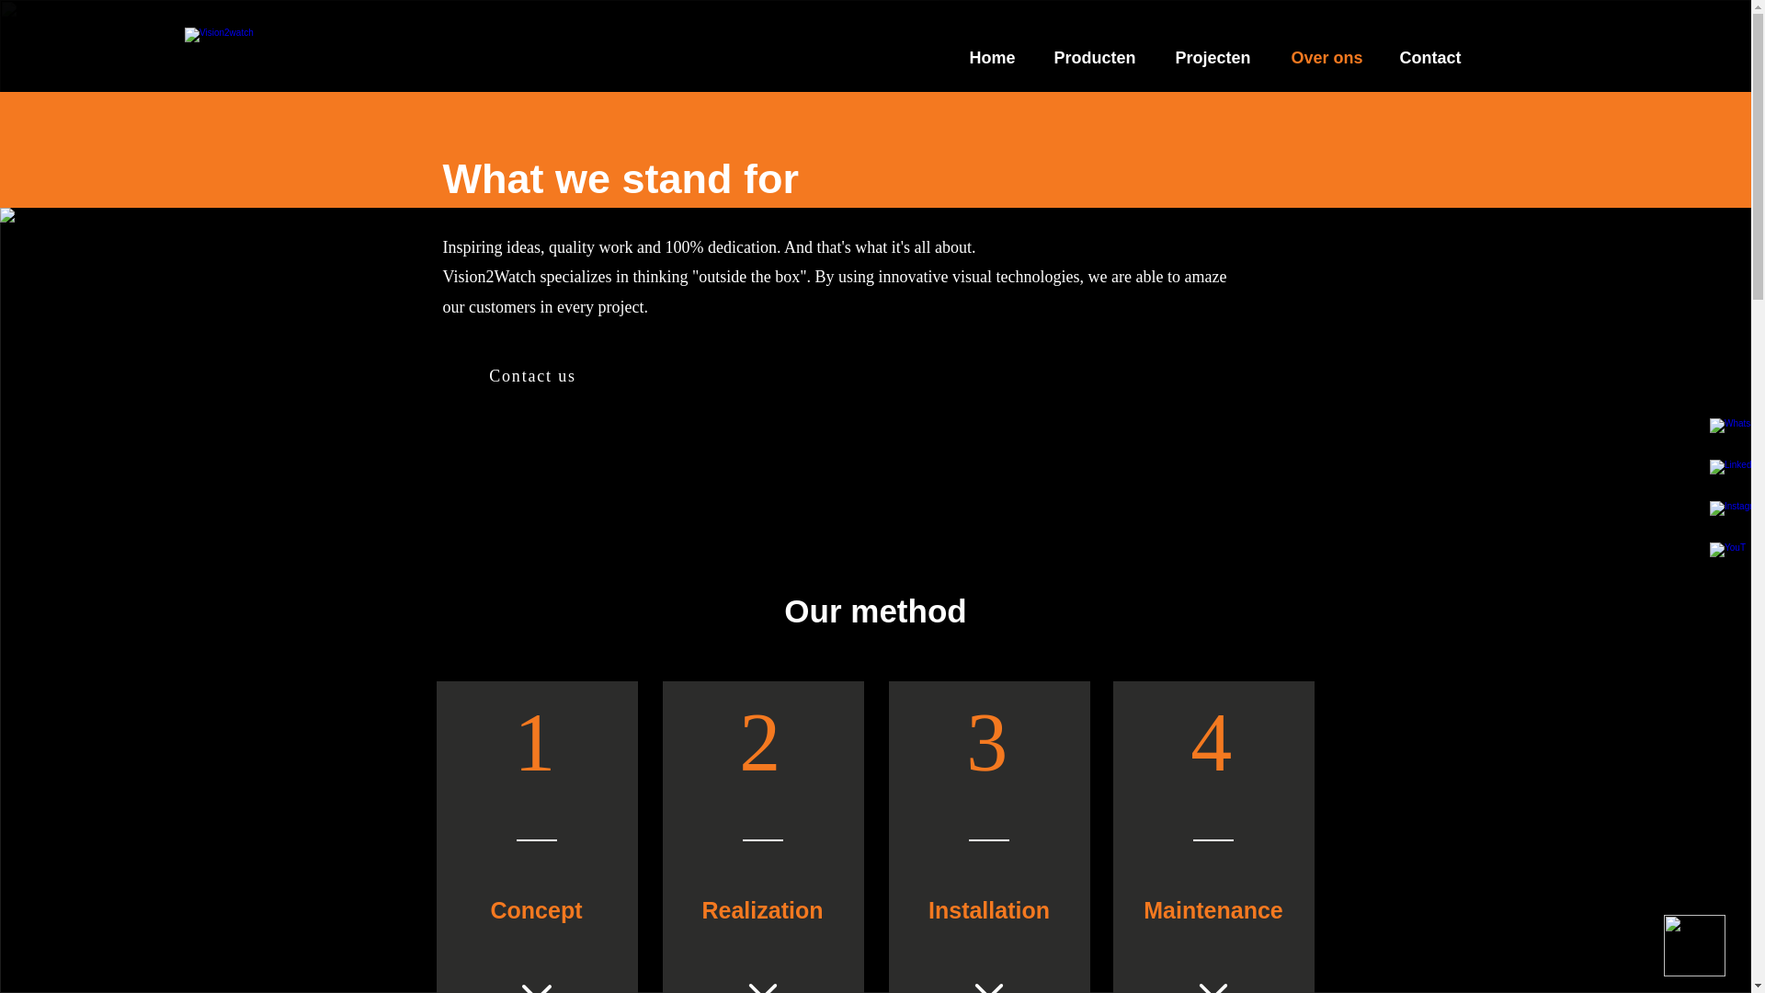 This screenshot has height=993, width=1765. I want to click on Homepage Vision2Watch Audivisueel, so click(351, 46).